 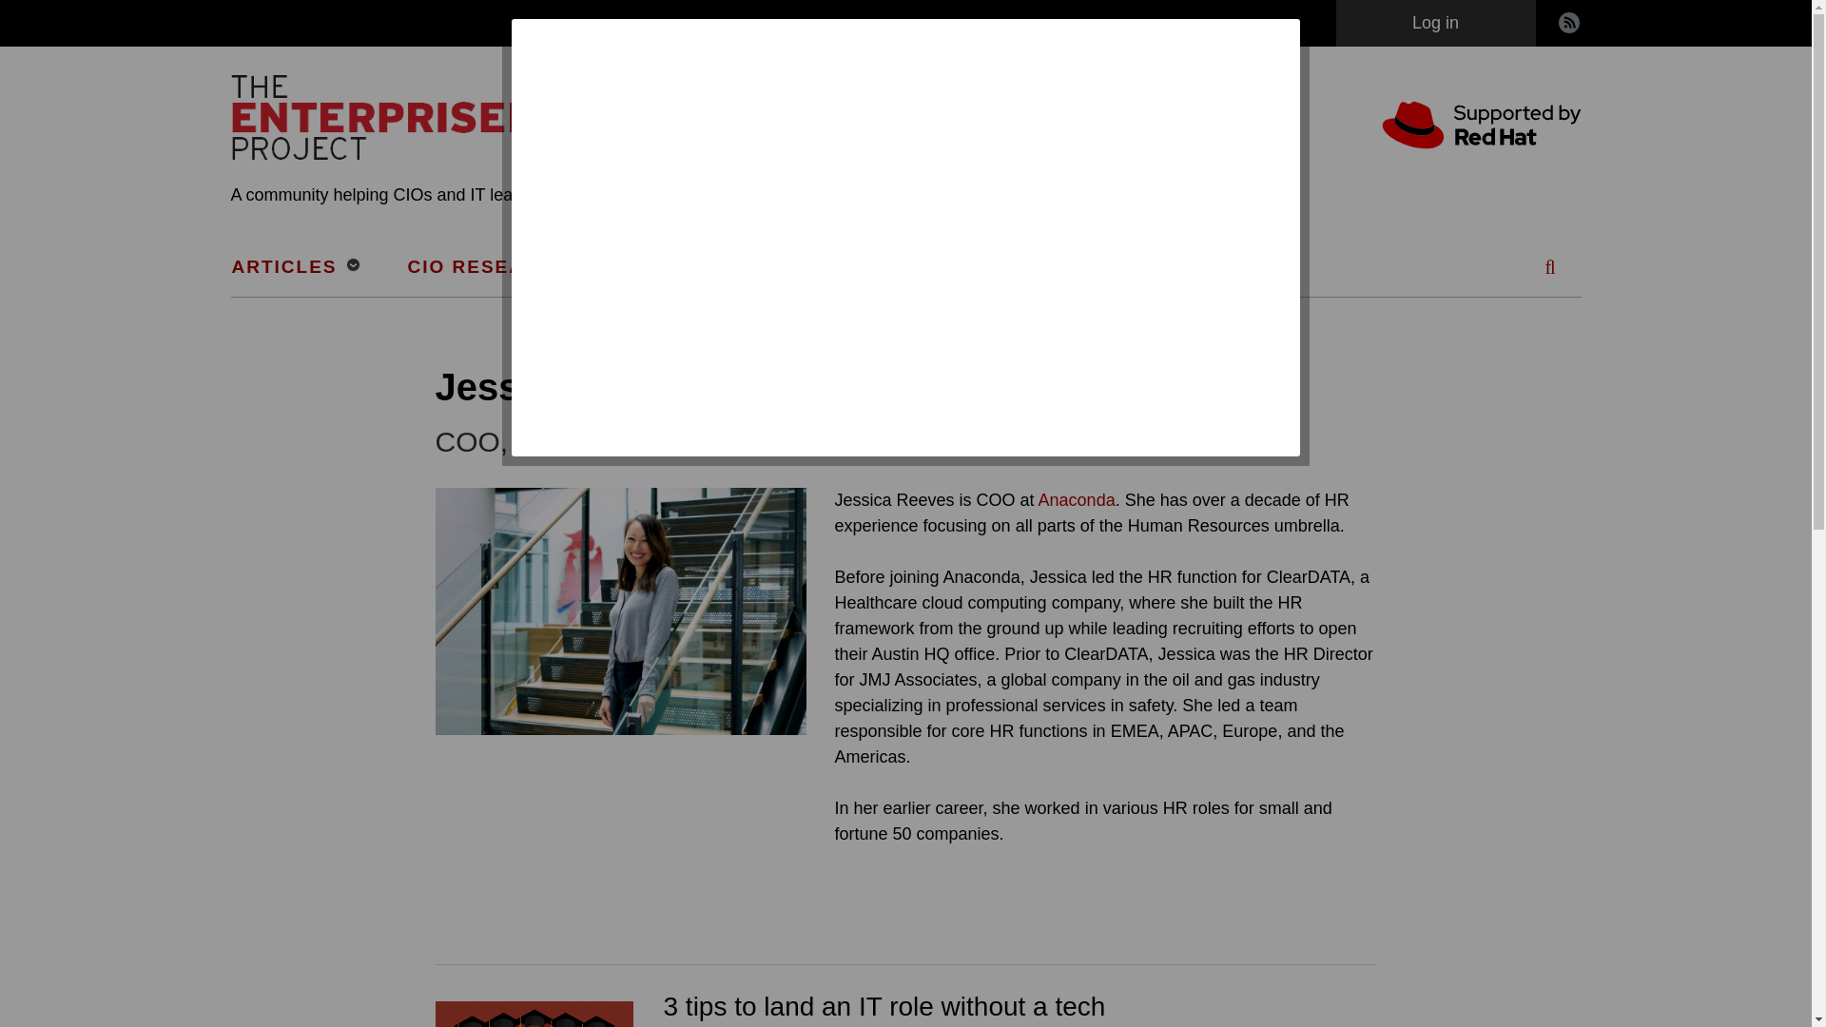 What do you see at coordinates (1569, 23) in the screenshot?
I see `RSS` at bounding box center [1569, 23].